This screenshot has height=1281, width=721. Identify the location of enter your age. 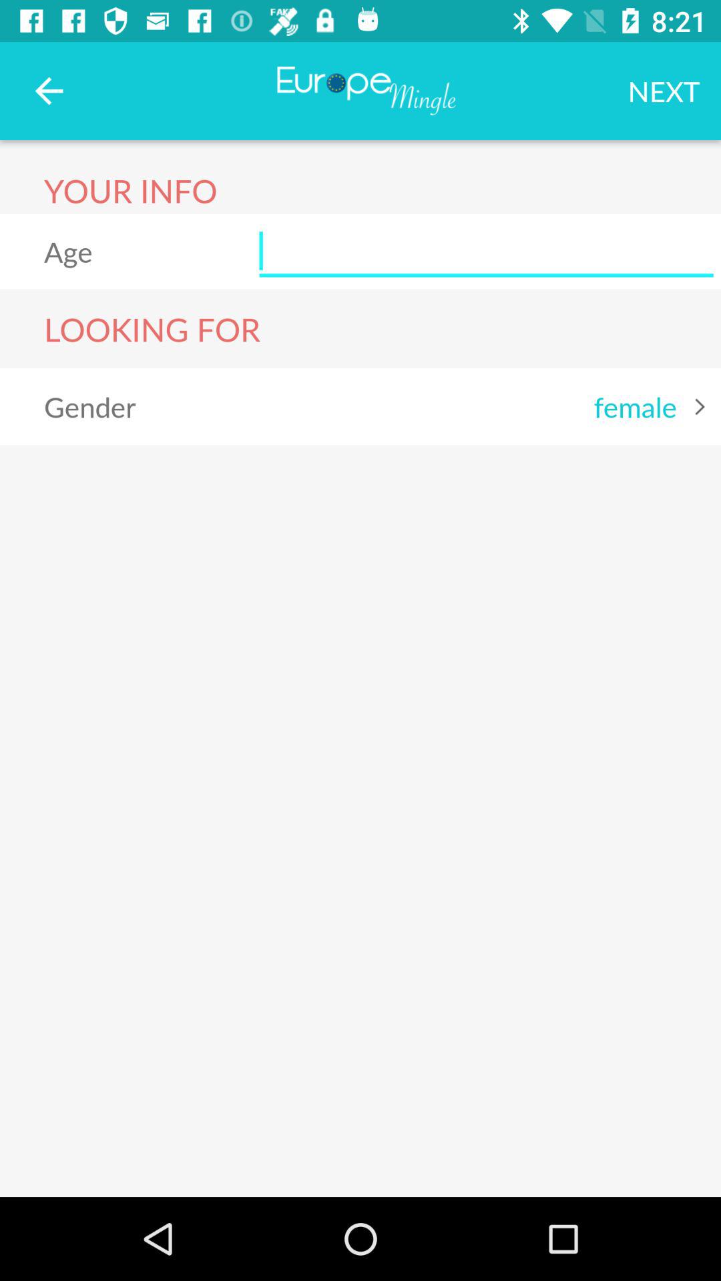
(486, 252).